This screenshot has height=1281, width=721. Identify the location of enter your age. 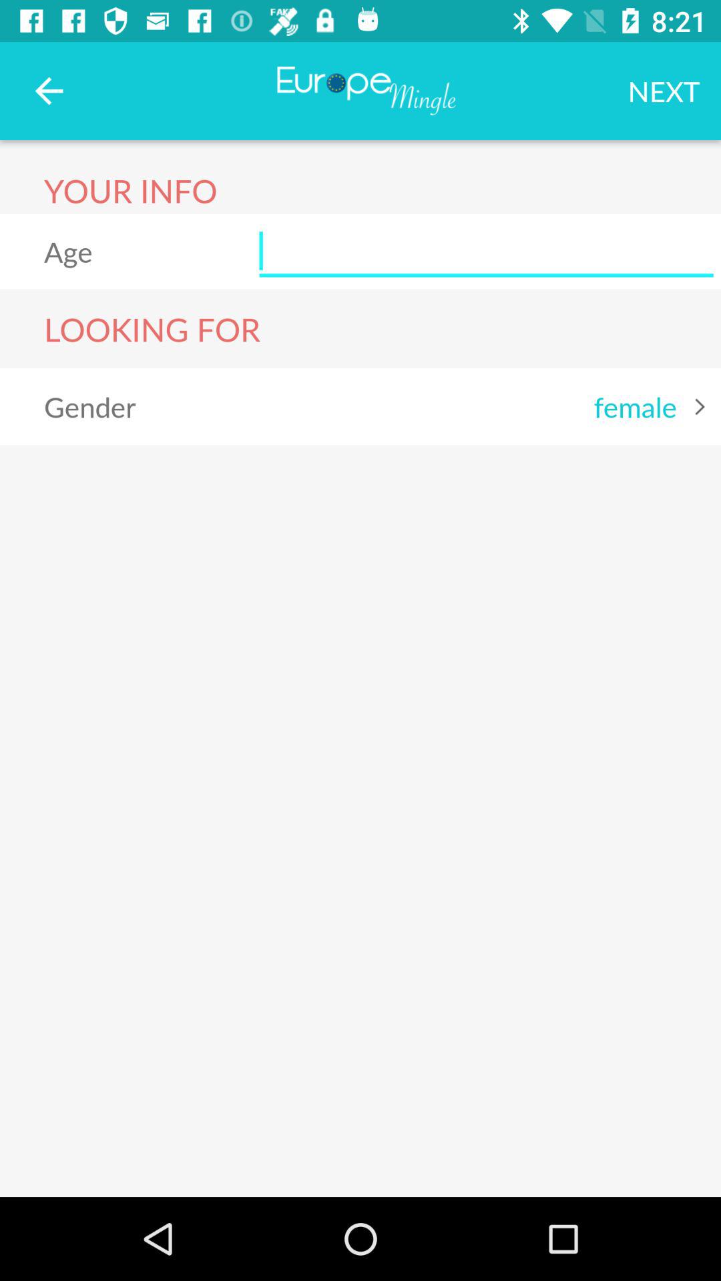
(486, 252).